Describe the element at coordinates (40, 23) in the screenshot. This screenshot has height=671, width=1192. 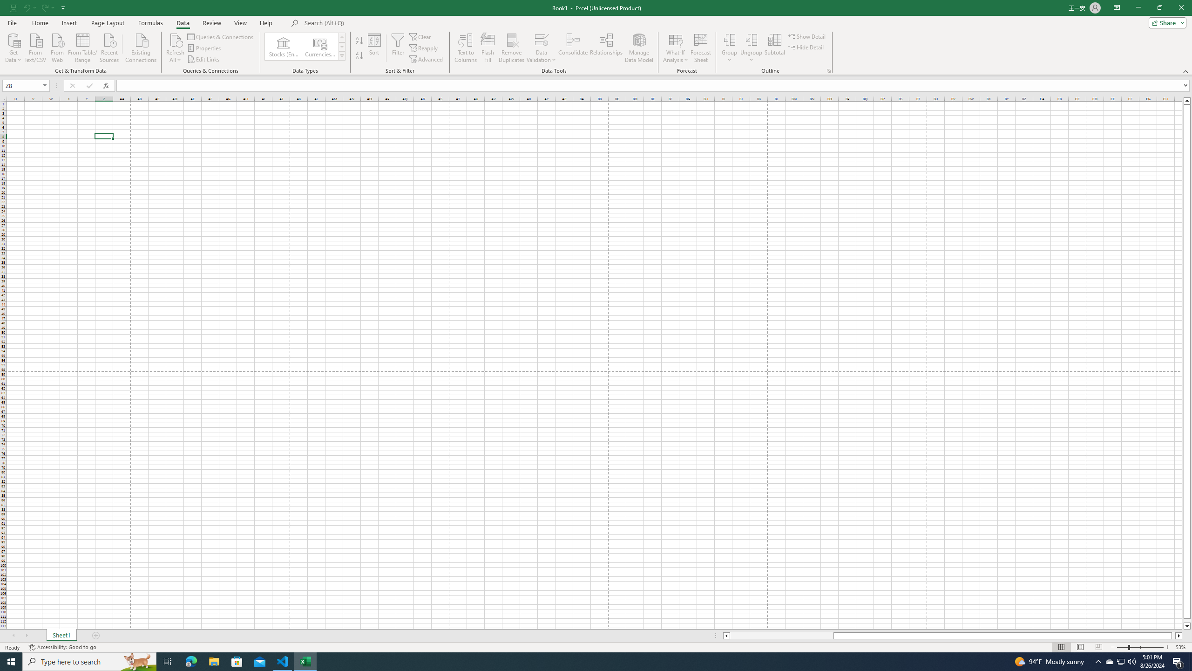
I see `Home` at that location.